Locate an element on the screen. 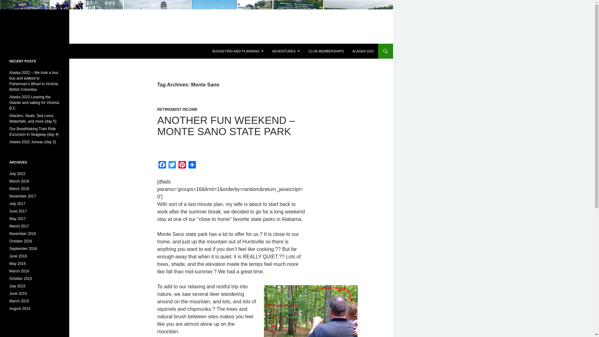  July 2022 is located at coordinates (17, 173).